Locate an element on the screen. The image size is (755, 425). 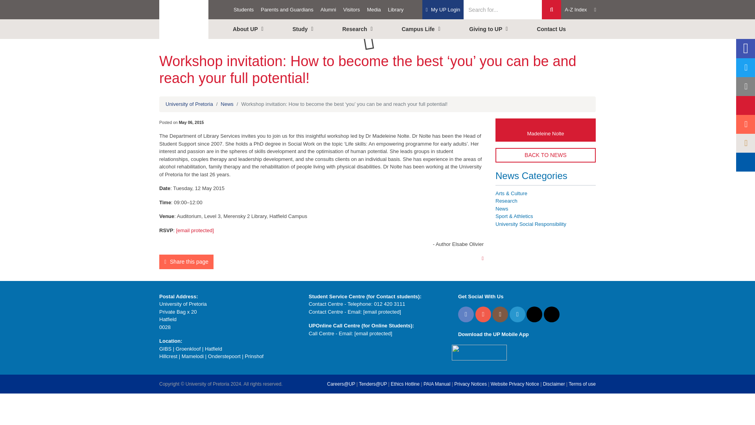
Alumni is located at coordinates (328, 9).